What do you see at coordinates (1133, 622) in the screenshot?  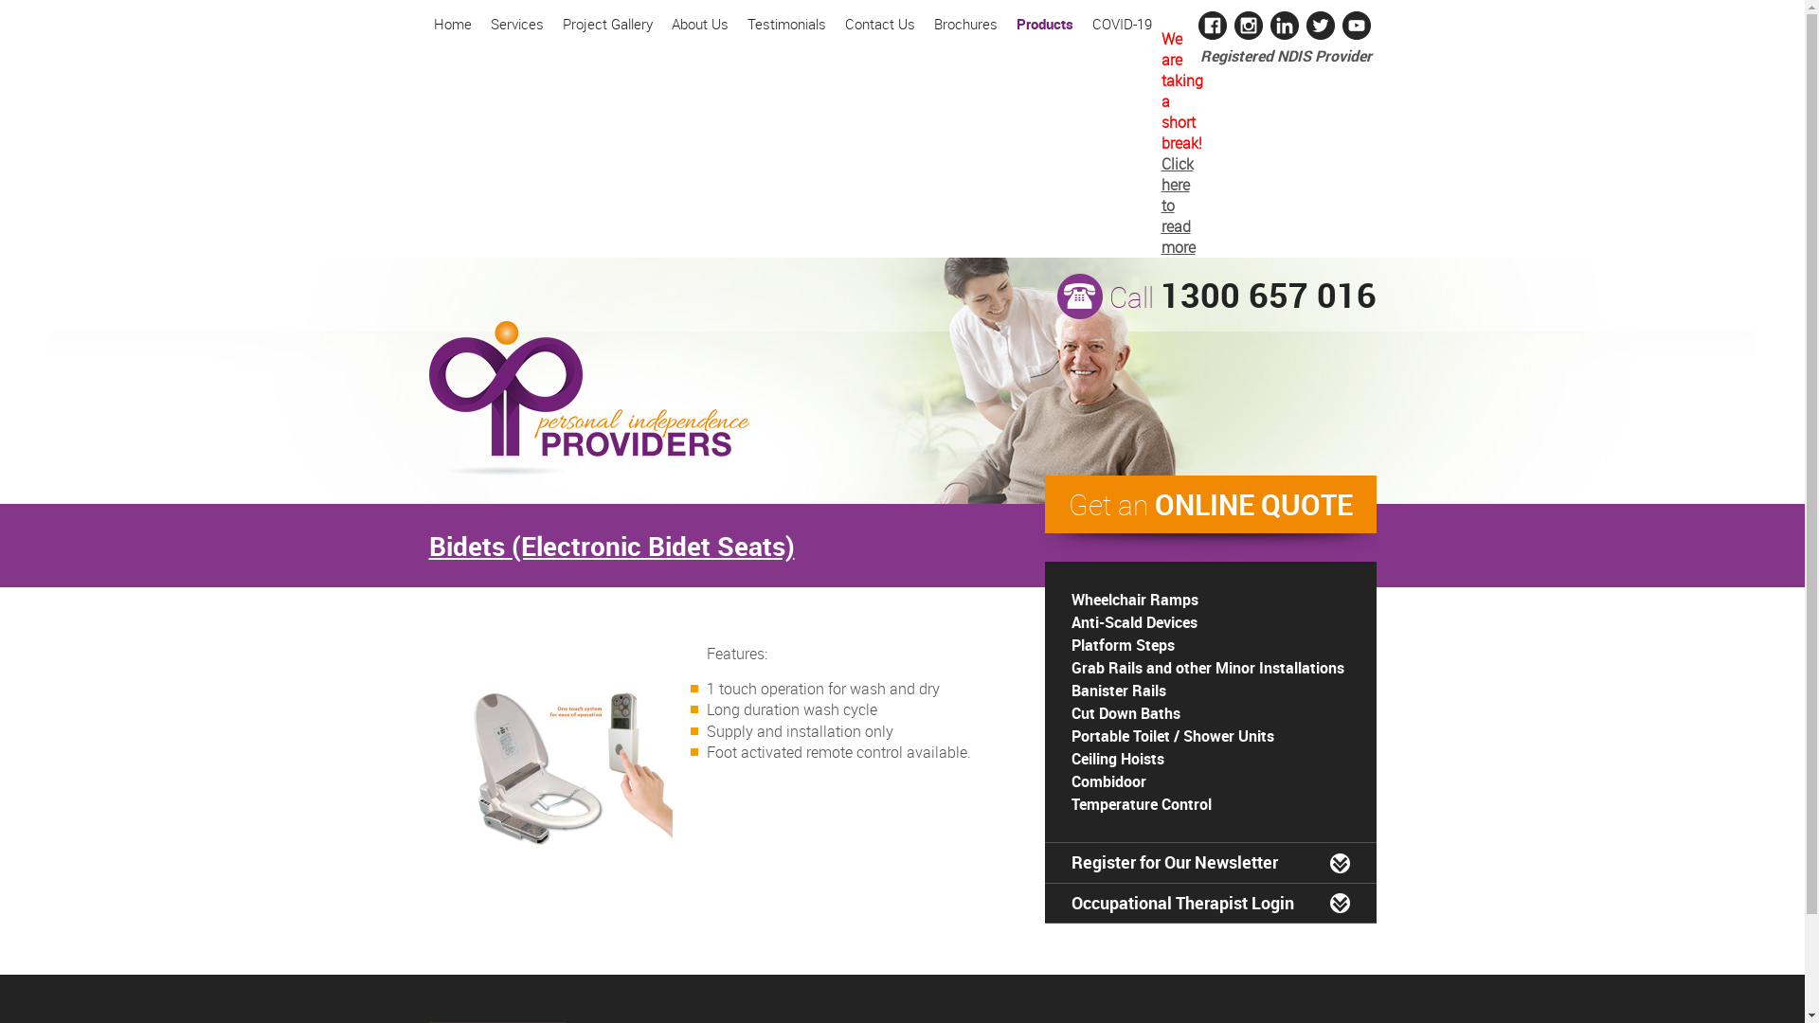 I see `Anti-Scald Devices` at bounding box center [1133, 622].